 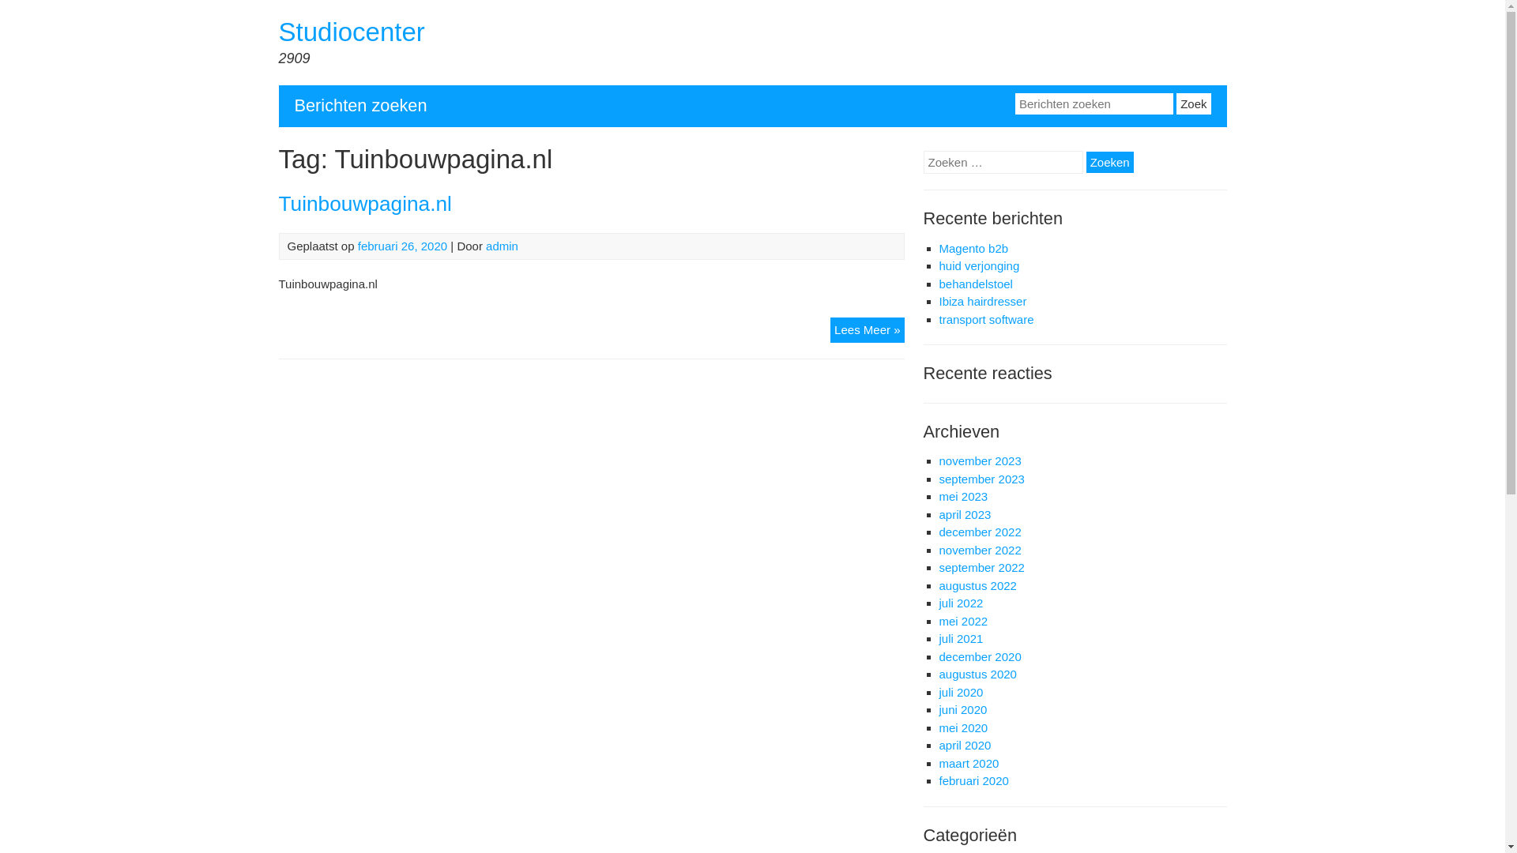 I want to click on huid verjonging, so click(x=979, y=265).